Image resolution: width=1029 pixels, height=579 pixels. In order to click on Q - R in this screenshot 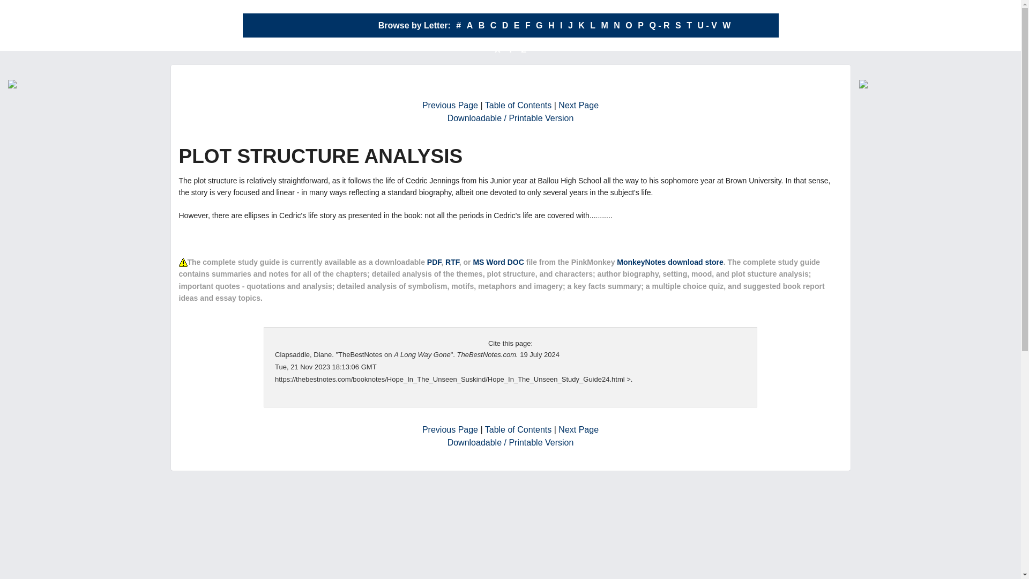, I will do `click(659, 25)`.